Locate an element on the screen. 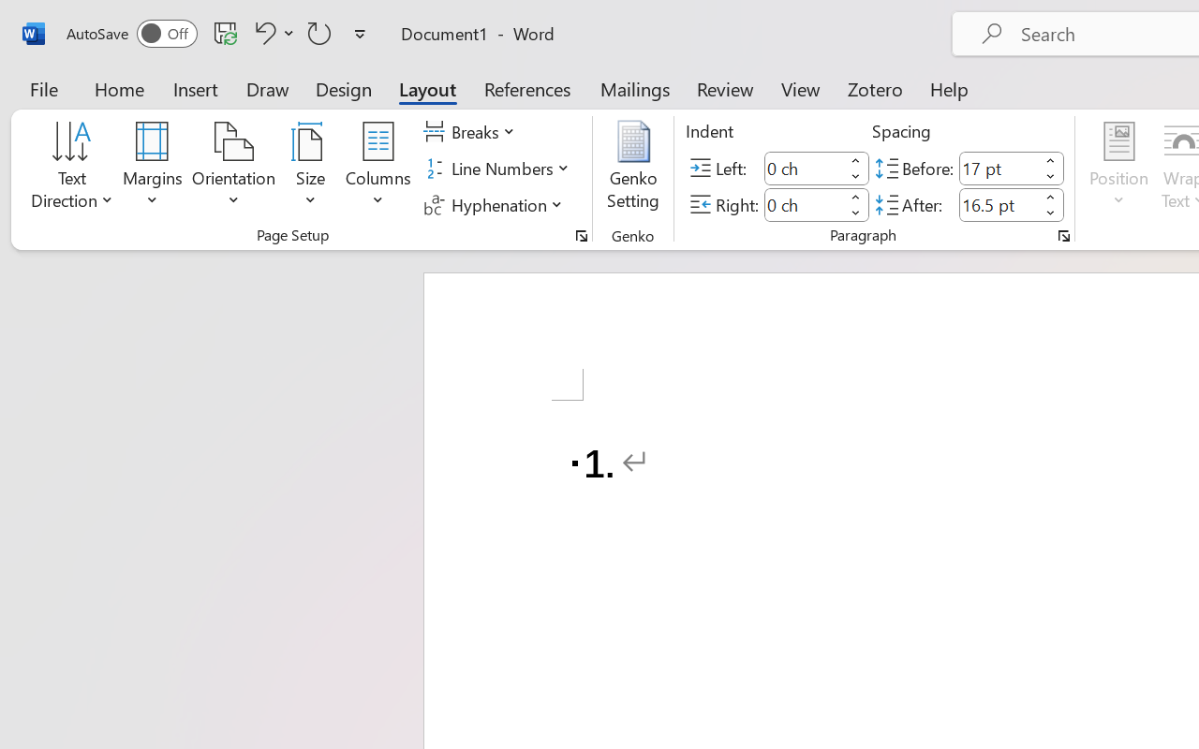 The image size is (1199, 749). Genko Setting... is located at coordinates (633, 169).